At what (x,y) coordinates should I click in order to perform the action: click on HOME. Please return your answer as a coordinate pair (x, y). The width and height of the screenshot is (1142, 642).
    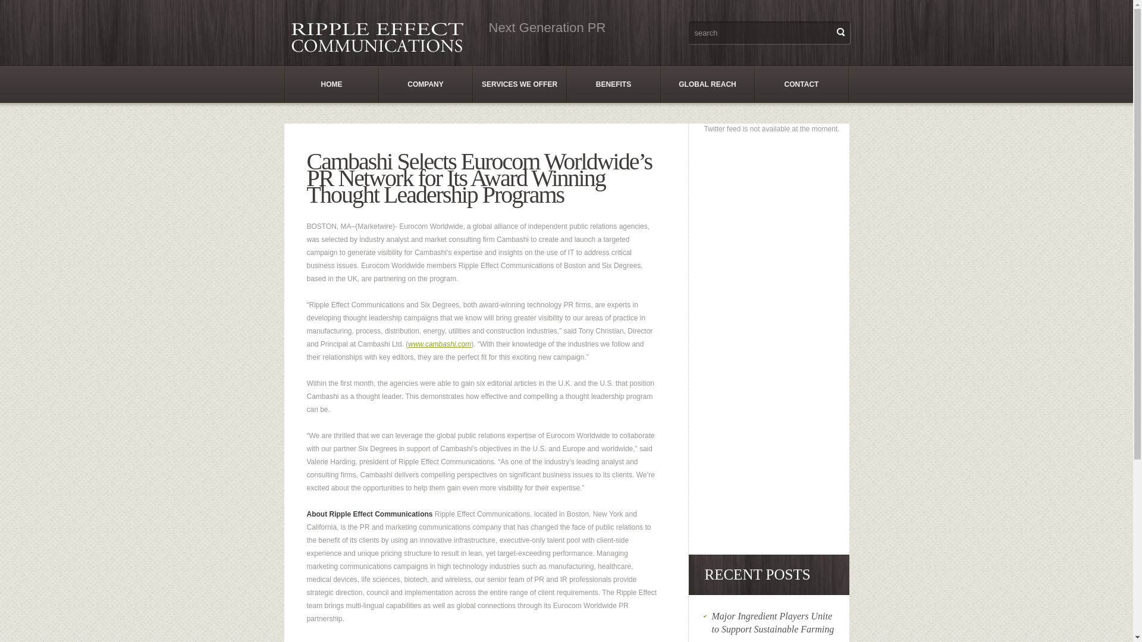
    Looking at the image, I should click on (332, 84).